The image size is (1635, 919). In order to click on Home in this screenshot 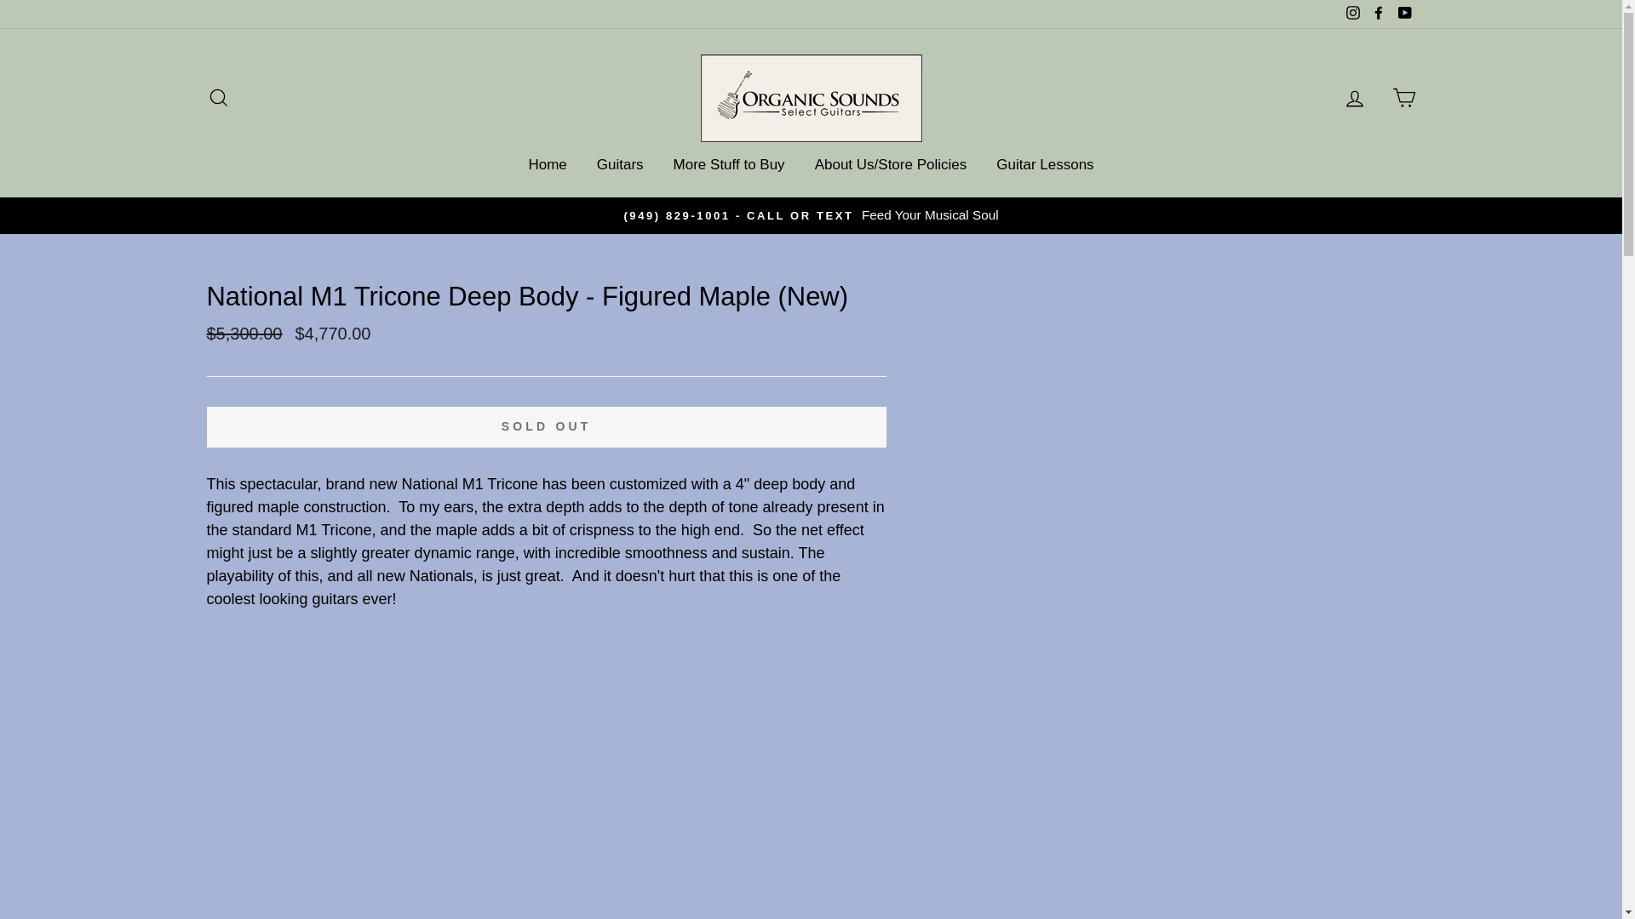, I will do `click(547, 165)`.